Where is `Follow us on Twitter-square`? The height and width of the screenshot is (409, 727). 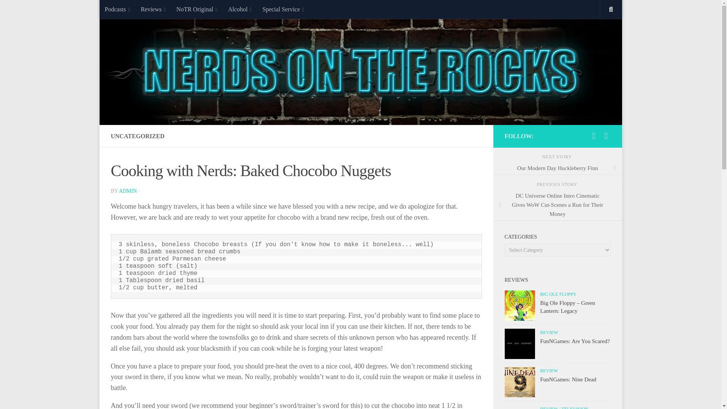 Follow us on Twitter-square is located at coordinates (594, 136).